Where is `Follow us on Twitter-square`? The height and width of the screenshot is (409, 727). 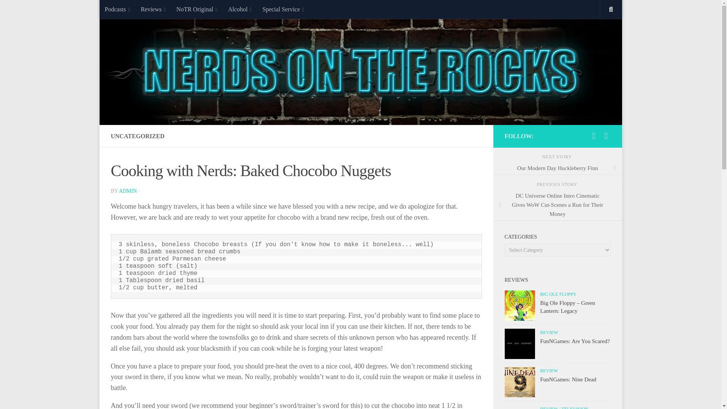 Follow us on Twitter-square is located at coordinates (594, 136).